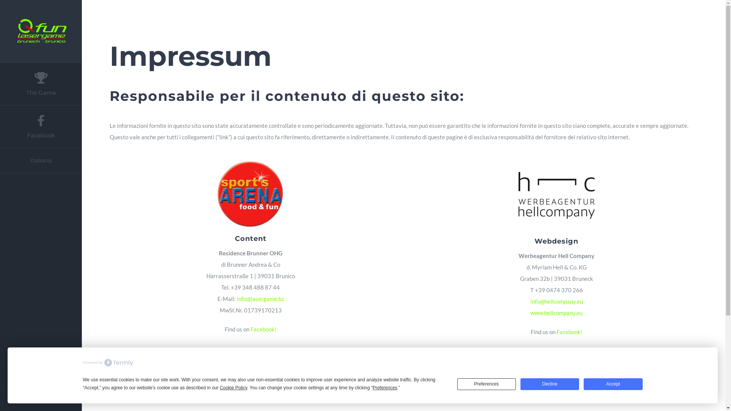 The image size is (731, 411). What do you see at coordinates (550, 384) in the screenshot?
I see `Decline` at bounding box center [550, 384].